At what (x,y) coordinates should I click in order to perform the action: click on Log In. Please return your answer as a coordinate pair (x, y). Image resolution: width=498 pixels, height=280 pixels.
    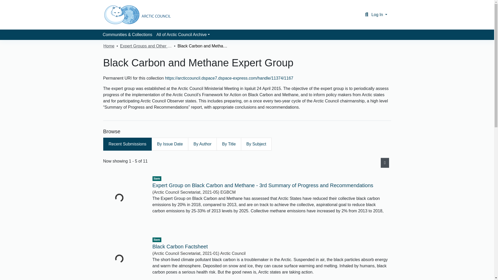
    Looking at the image, I should click on (379, 15).